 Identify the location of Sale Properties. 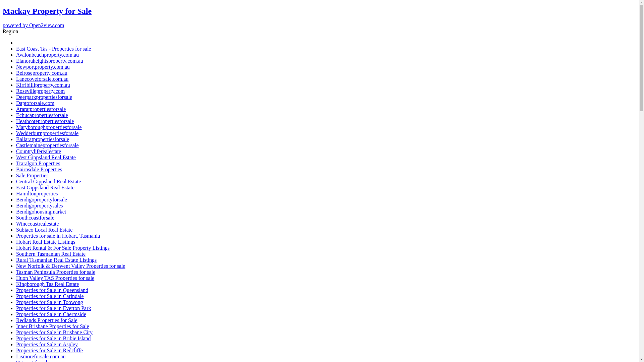
(32, 176).